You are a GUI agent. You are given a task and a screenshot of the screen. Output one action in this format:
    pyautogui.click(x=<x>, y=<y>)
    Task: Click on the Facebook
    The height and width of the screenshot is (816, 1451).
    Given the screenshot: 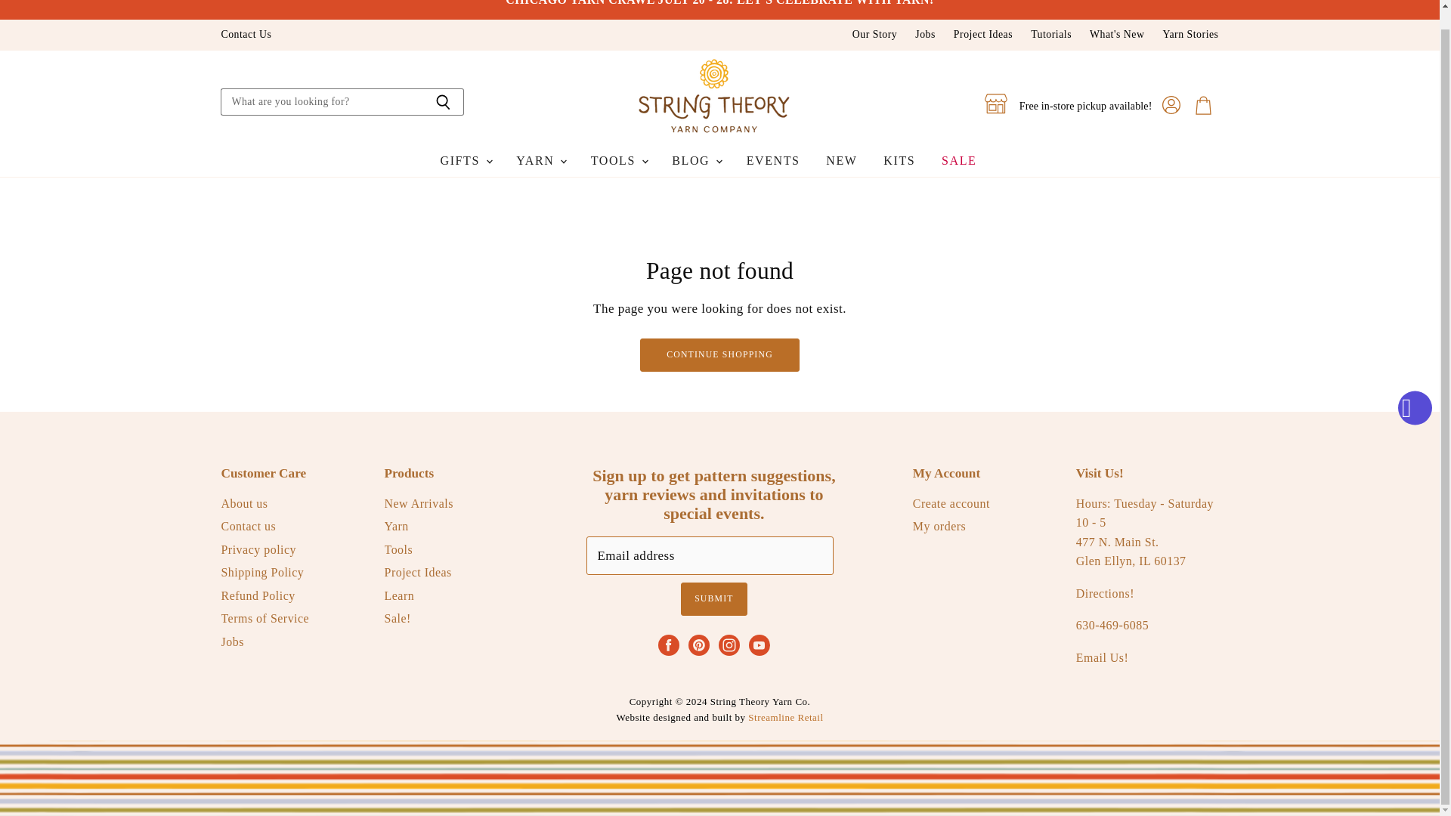 What is the action you would take?
    pyautogui.click(x=668, y=644)
    